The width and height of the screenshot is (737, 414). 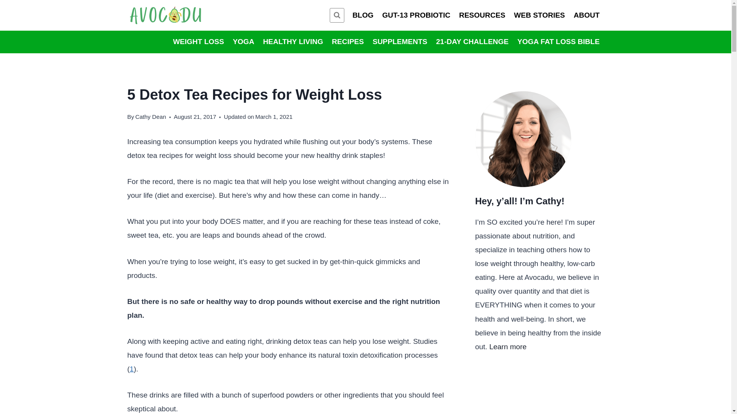 I want to click on SUPPLEMENTS, so click(x=399, y=42).